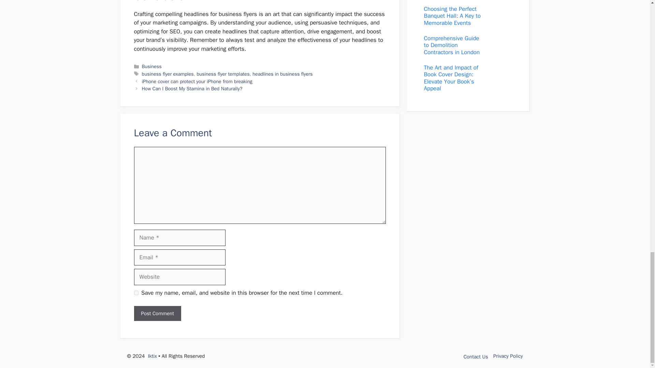 The image size is (655, 368). I want to click on Post Comment, so click(157, 313).